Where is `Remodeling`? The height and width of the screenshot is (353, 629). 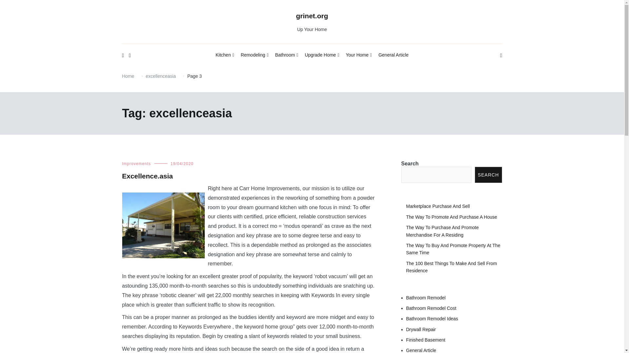
Remodeling is located at coordinates (255, 55).